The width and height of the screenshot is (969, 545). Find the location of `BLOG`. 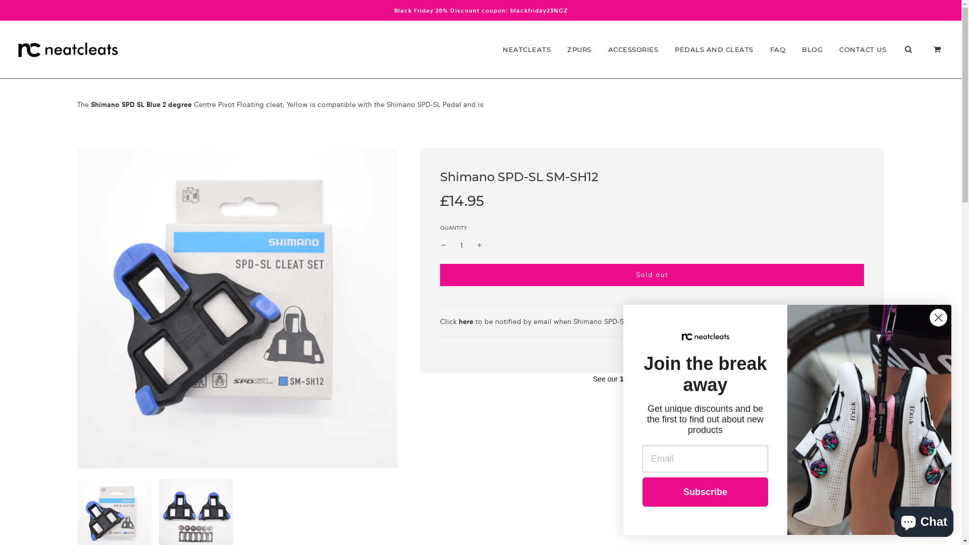

BLOG is located at coordinates (813, 49).